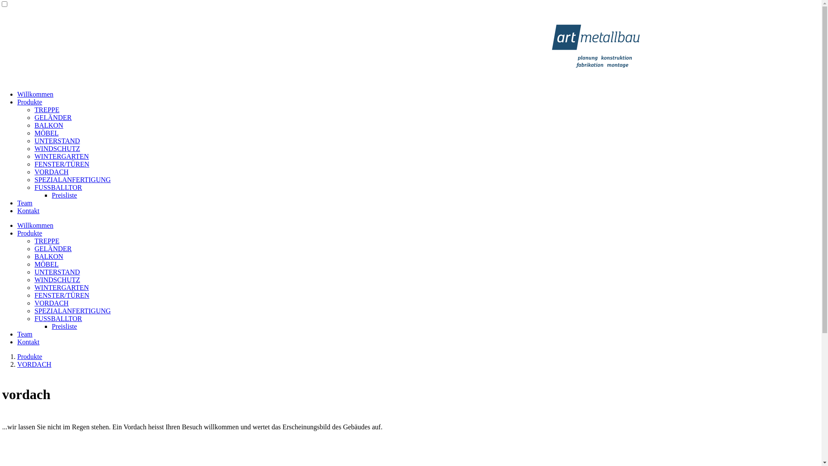 Image resolution: width=828 pixels, height=466 pixels. What do you see at coordinates (35, 94) in the screenshot?
I see `Willkommen` at bounding box center [35, 94].